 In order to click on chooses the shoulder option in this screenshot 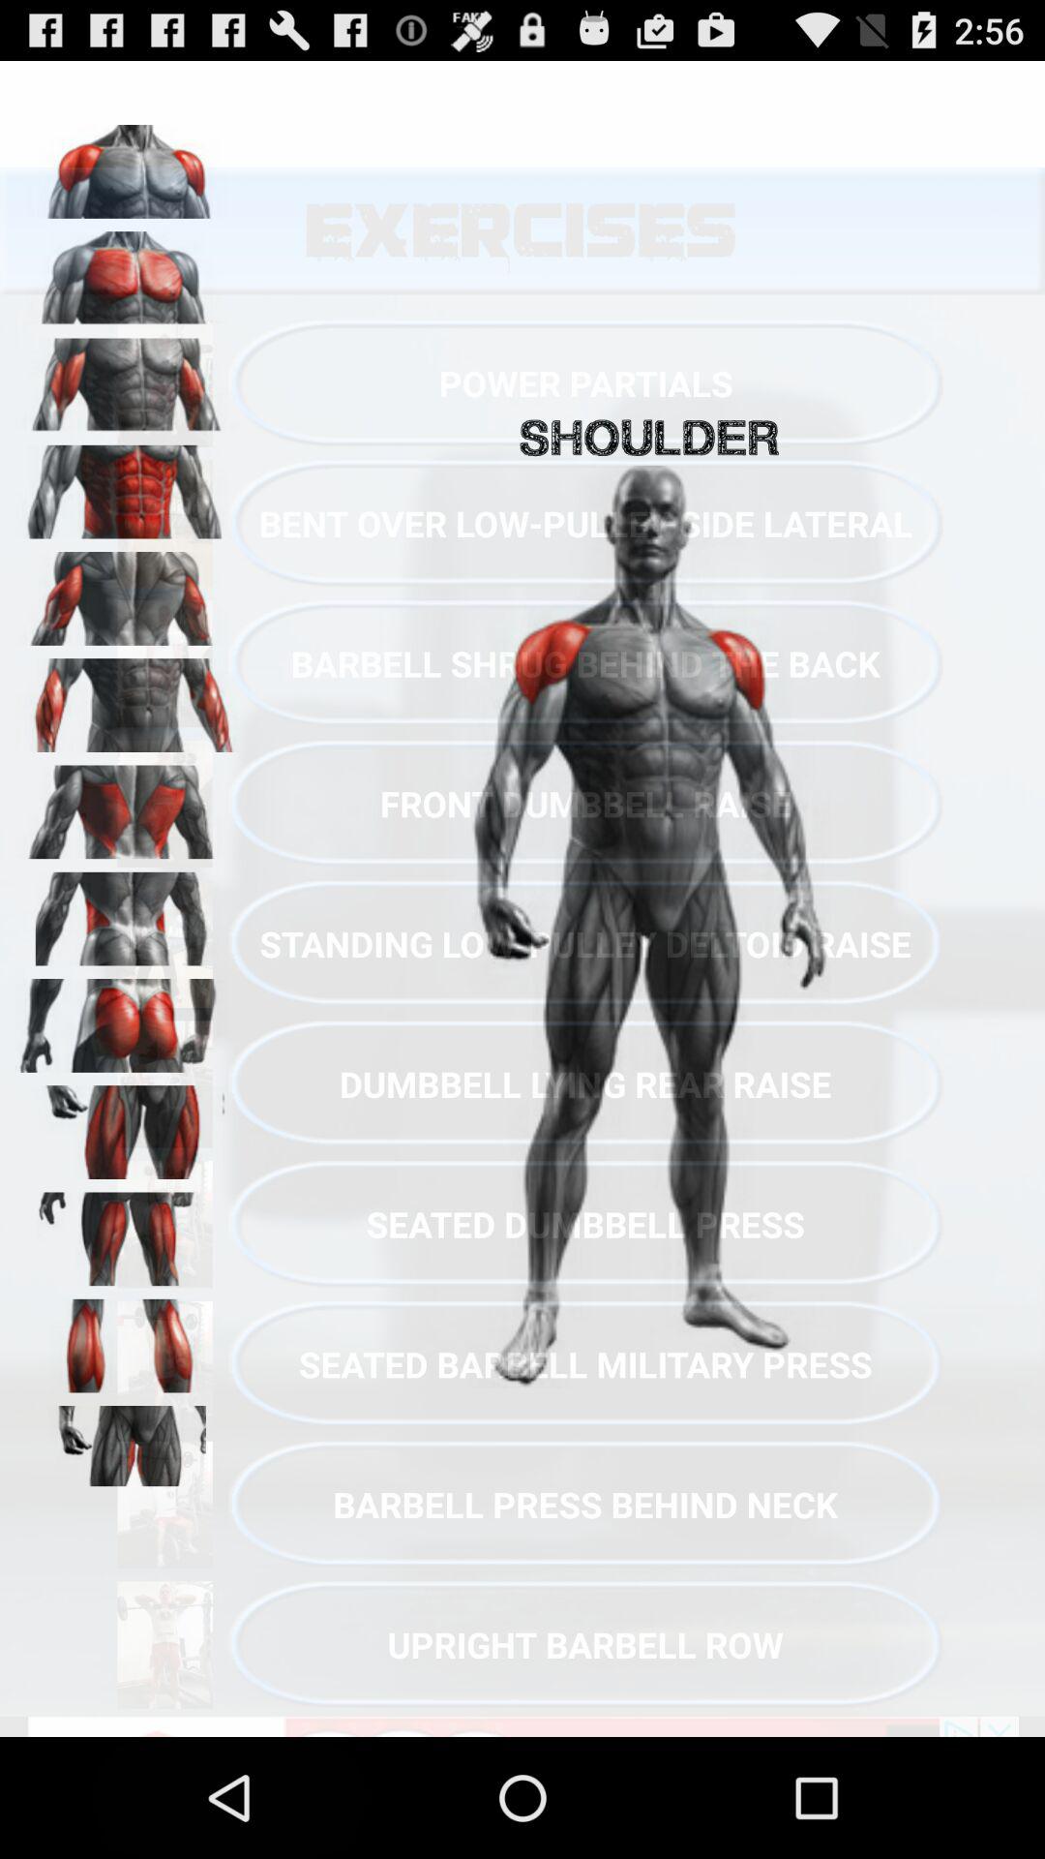, I will do `click(127, 165)`.